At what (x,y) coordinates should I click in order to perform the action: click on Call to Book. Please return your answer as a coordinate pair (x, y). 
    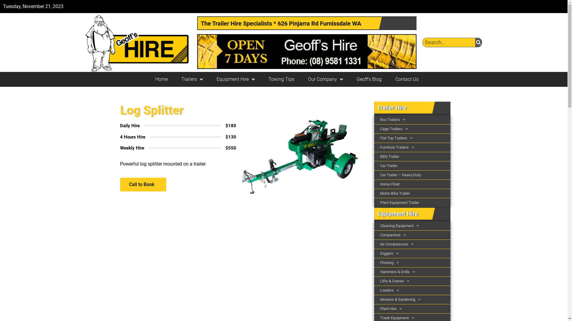
    Looking at the image, I should click on (143, 185).